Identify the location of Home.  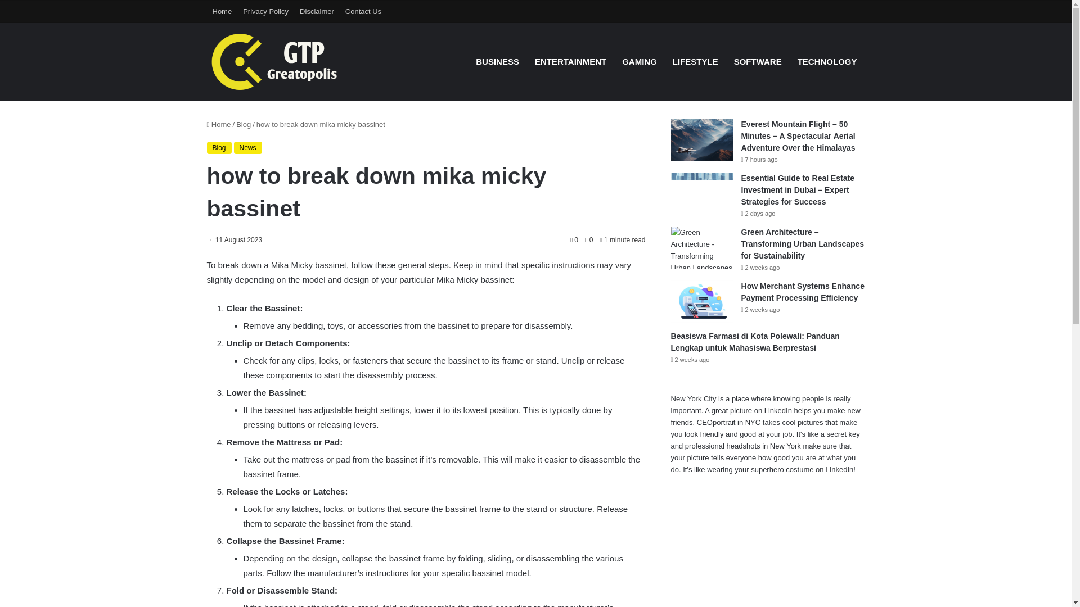
(219, 124).